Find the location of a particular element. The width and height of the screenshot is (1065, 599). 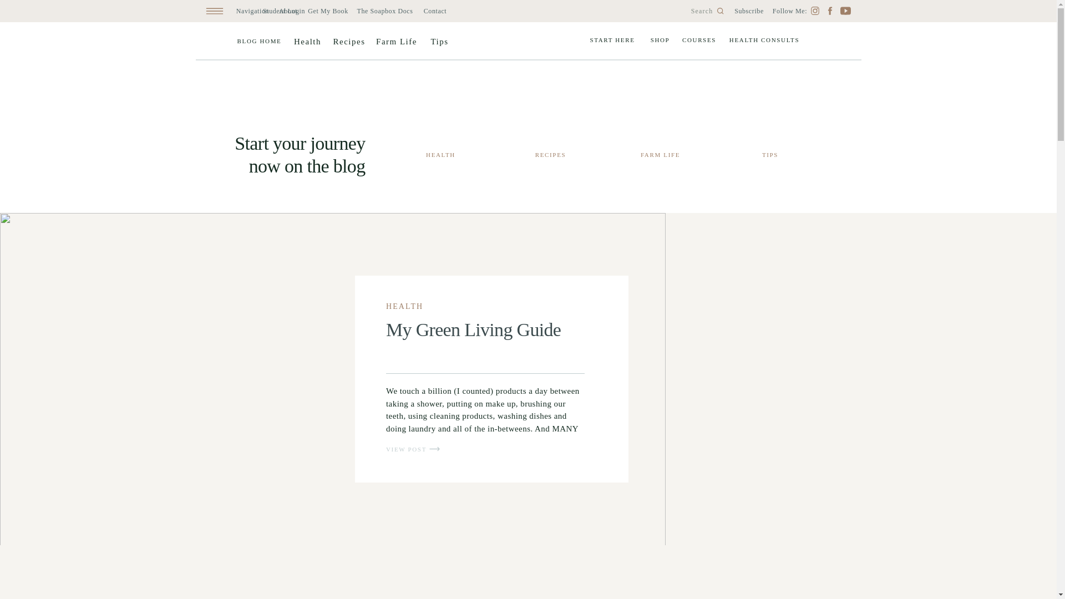

Health is located at coordinates (307, 42).